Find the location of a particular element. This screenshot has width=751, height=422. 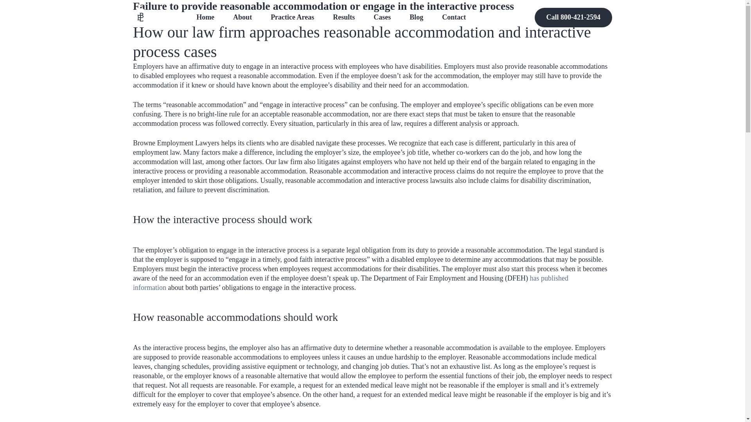

has published information is located at coordinates (350, 283).